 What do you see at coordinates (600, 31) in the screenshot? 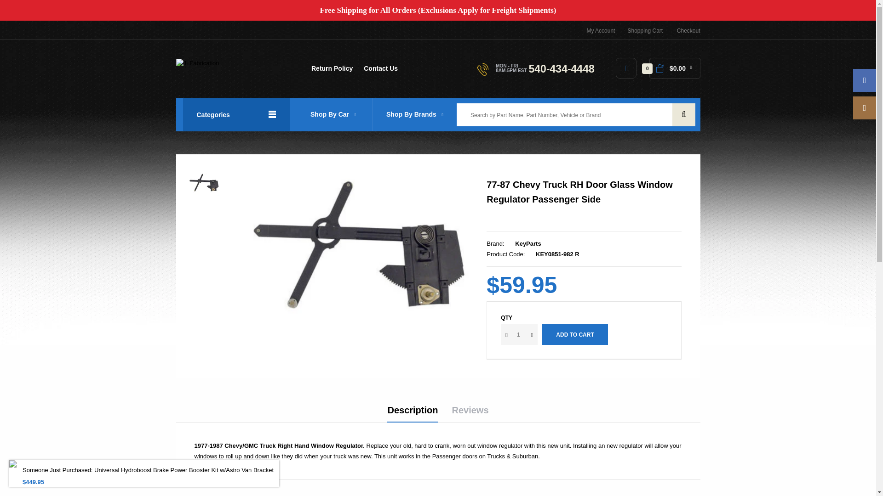
I see `My Account` at bounding box center [600, 31].